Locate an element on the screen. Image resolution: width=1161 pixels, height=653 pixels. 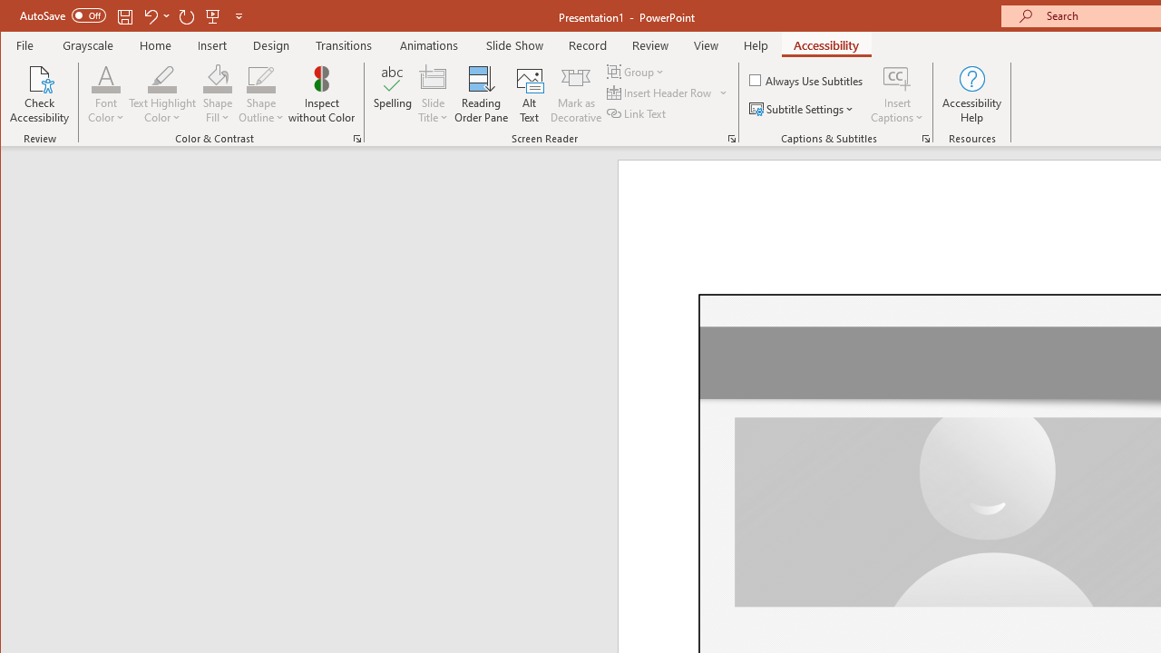
Always Use Subtitles is located at coordinates (807, 80).